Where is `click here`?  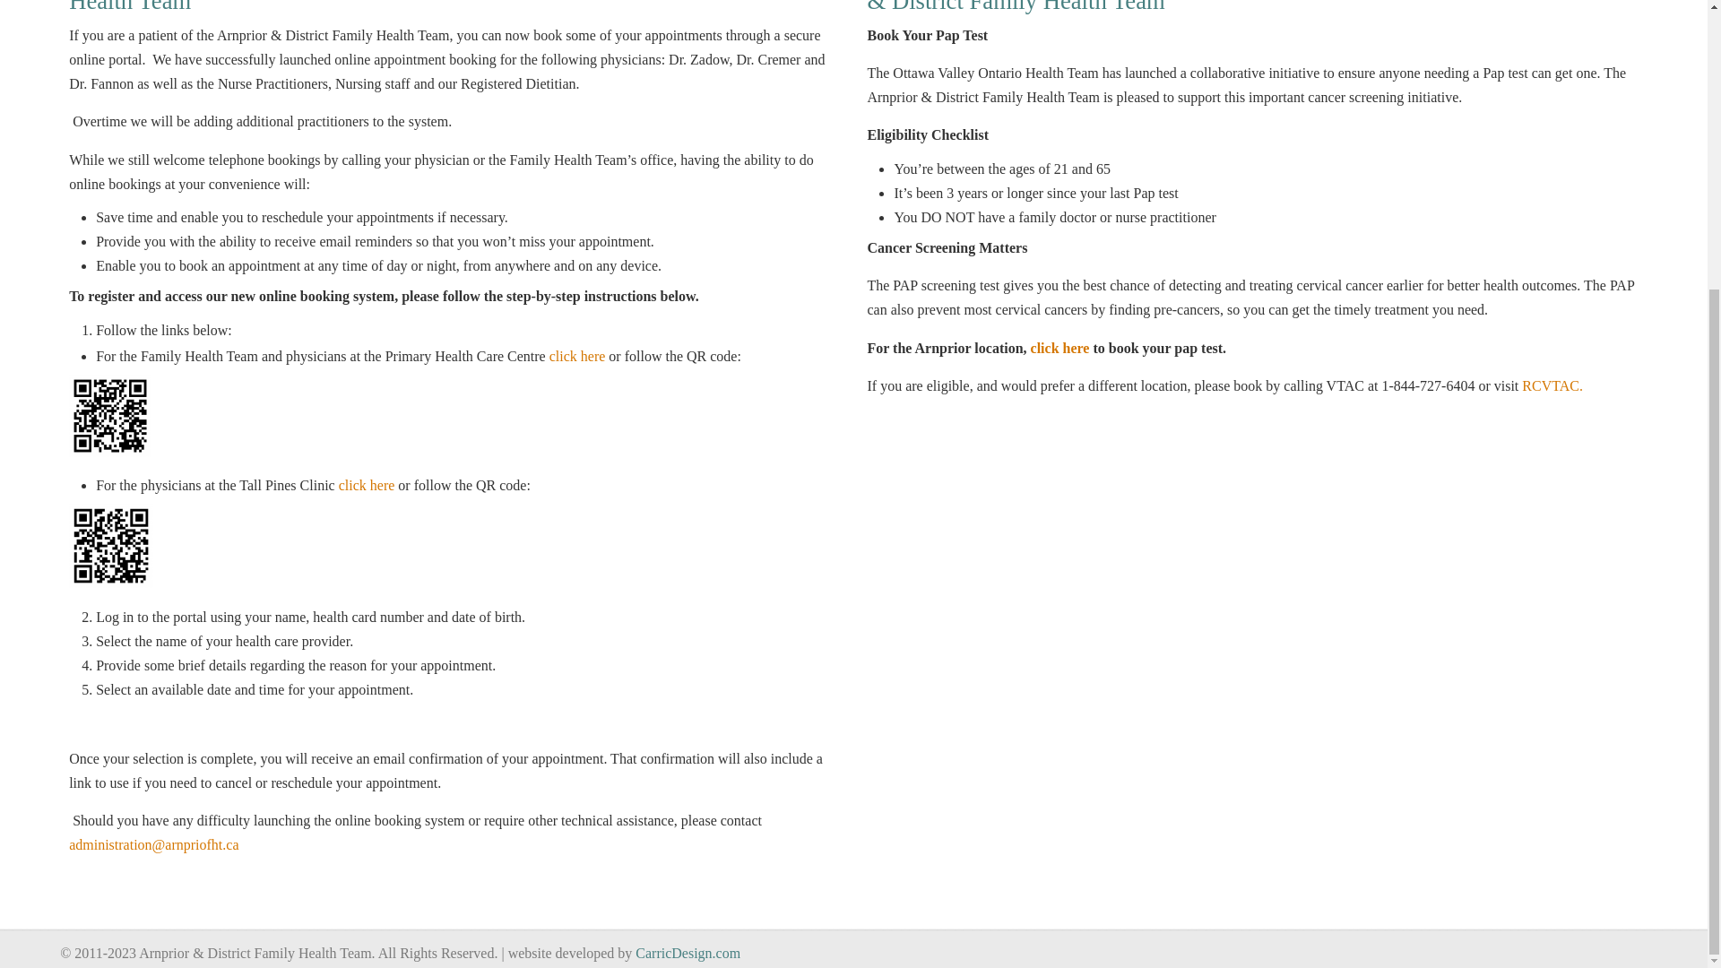
click here is located at coordinates (577, 356).